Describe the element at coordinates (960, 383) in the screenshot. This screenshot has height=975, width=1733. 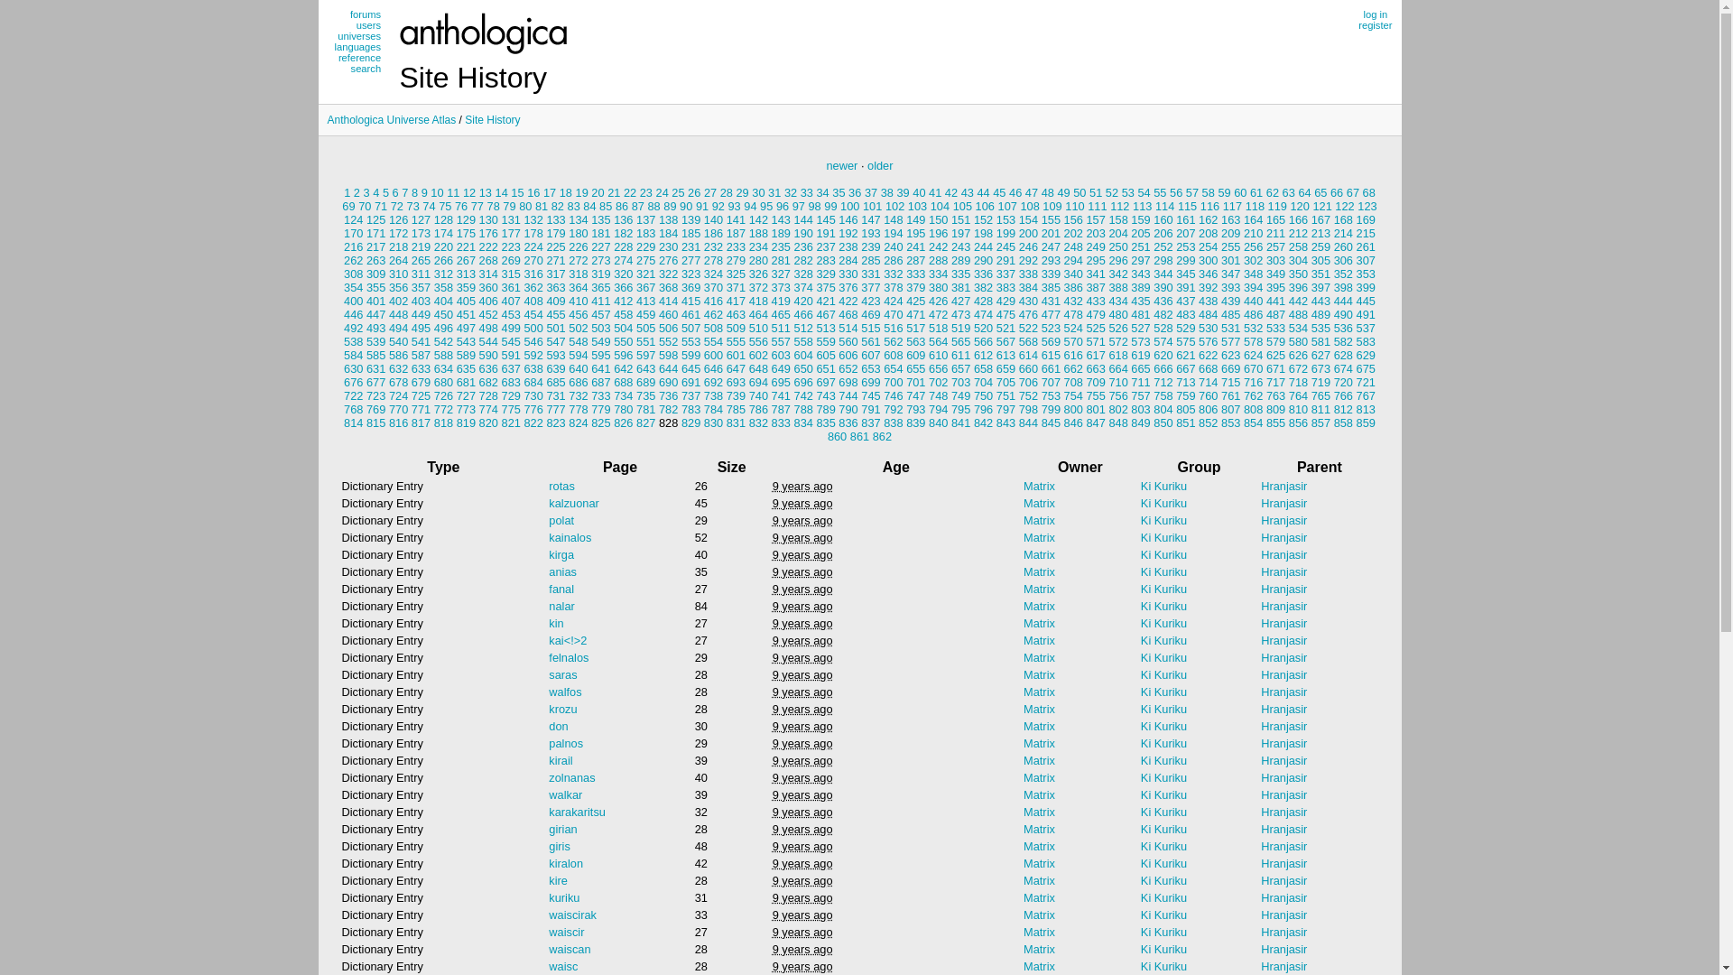
I see `703` at that location.